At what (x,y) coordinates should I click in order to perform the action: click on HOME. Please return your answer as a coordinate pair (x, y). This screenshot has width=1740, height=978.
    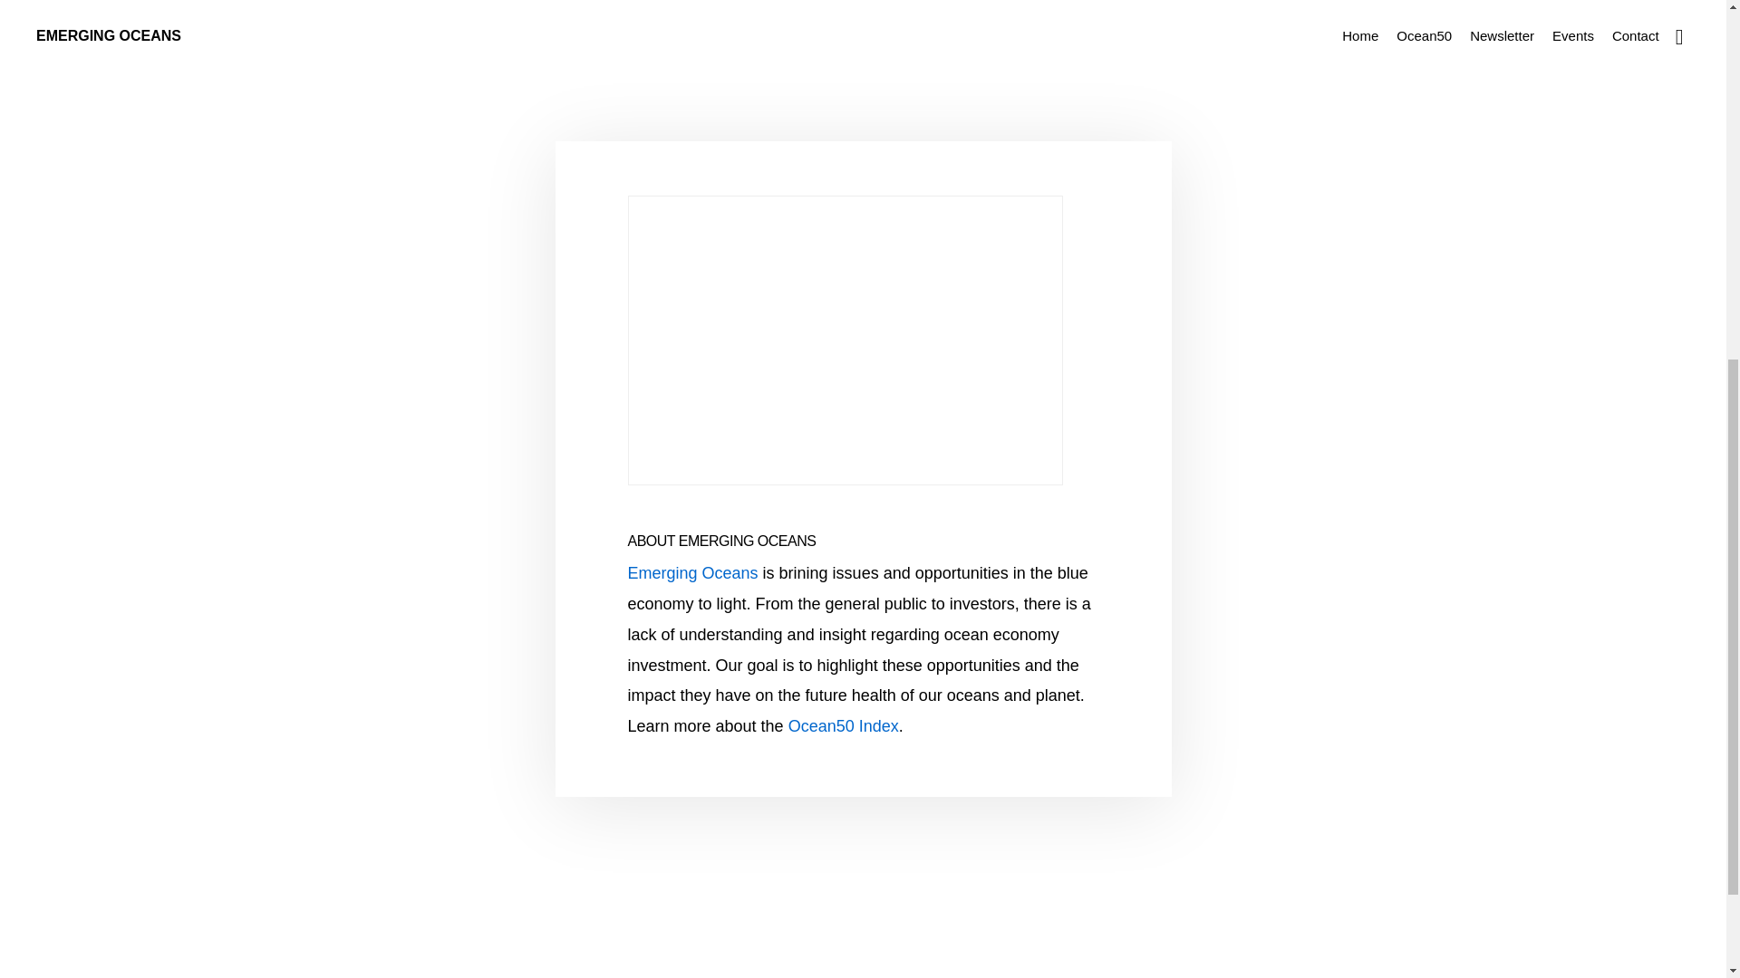
    Looking at the image, I should click on (709, 292).